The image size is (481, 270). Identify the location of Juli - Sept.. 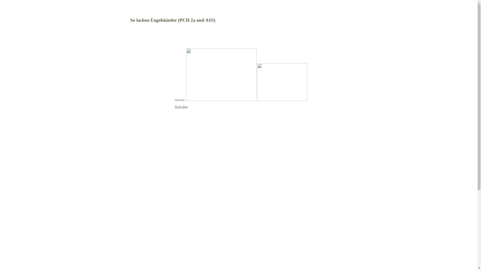
(121, 251).